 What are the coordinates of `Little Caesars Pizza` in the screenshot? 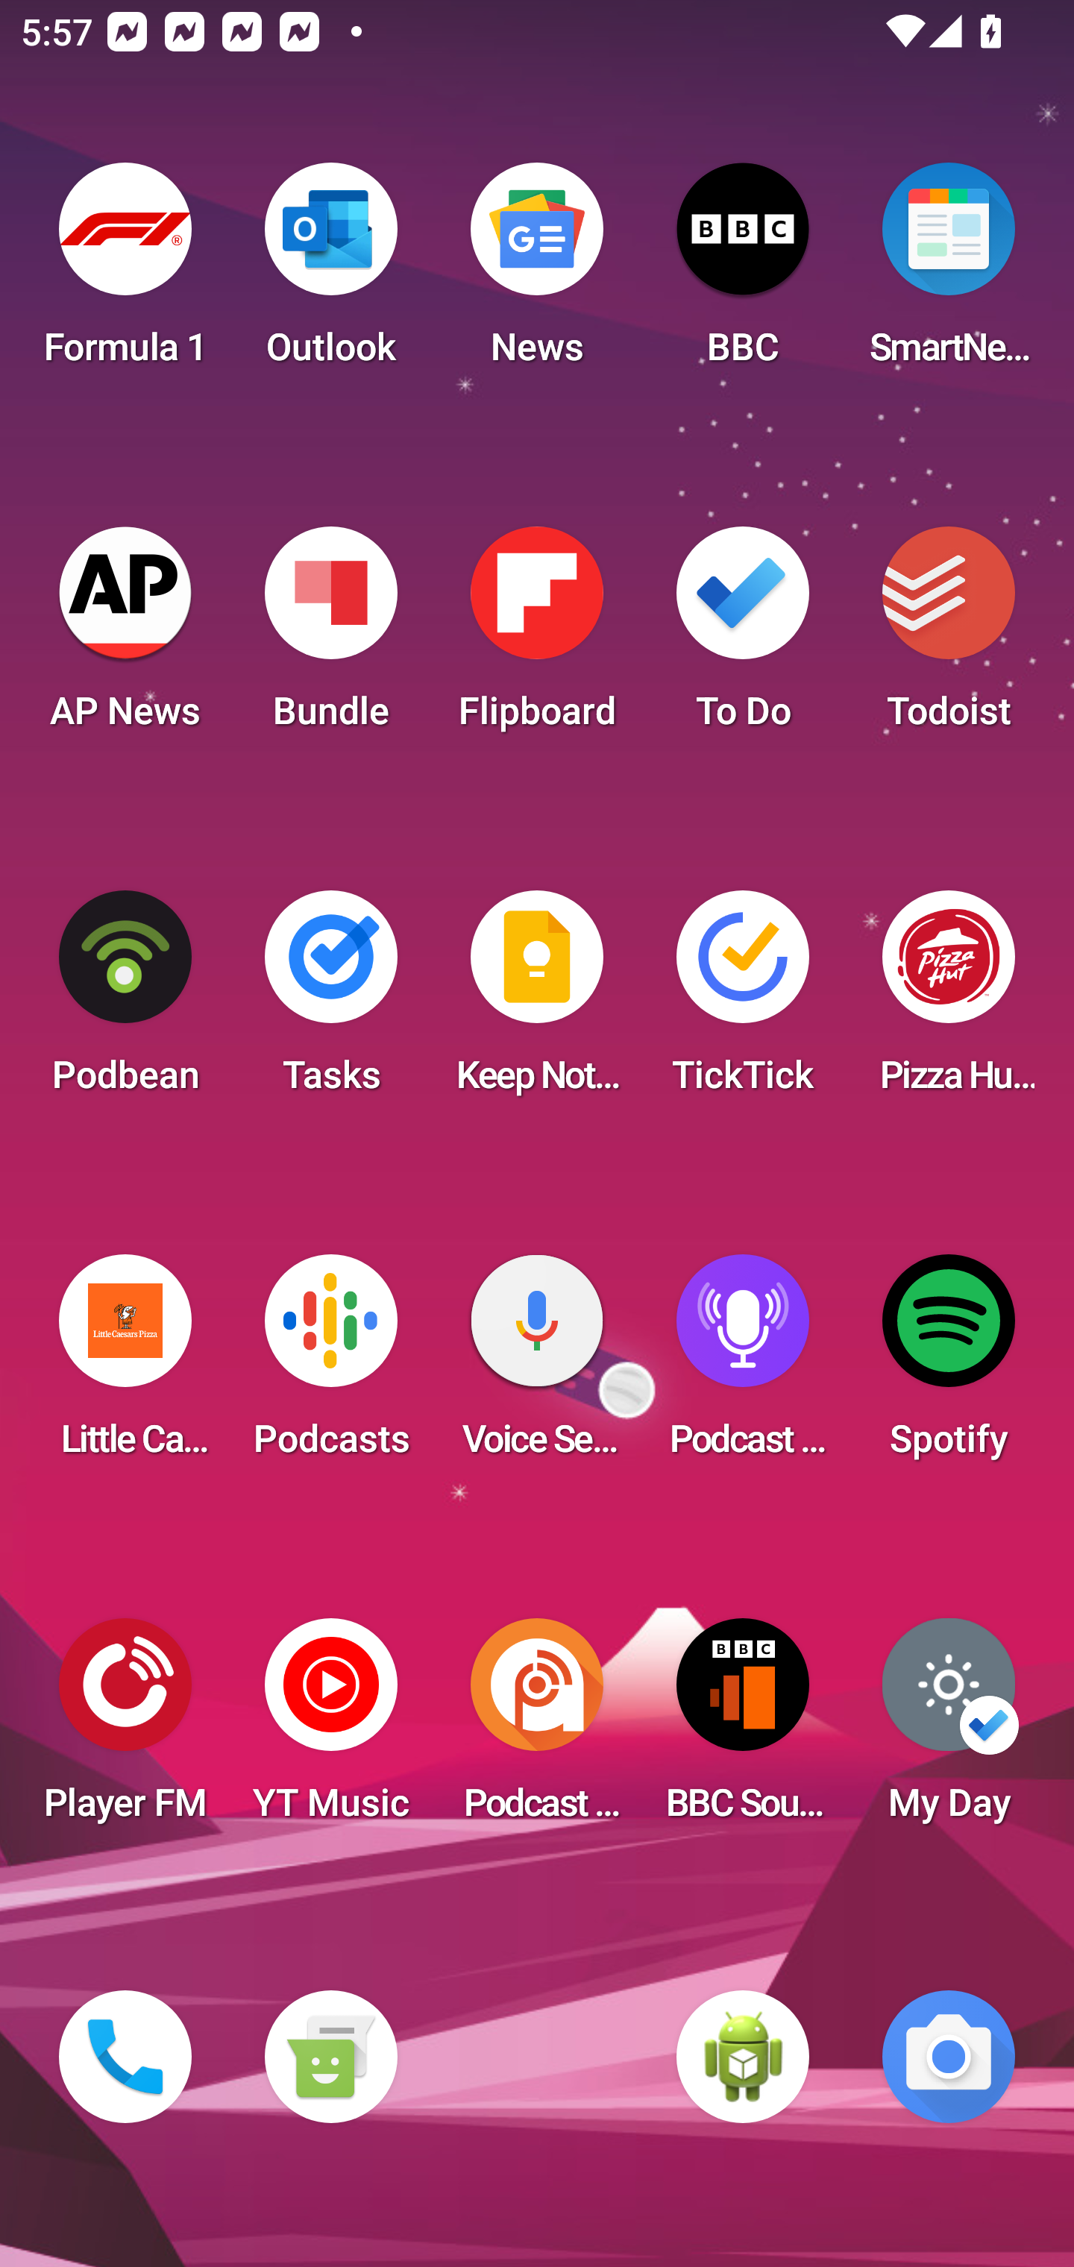 It's located at (125, 1365).